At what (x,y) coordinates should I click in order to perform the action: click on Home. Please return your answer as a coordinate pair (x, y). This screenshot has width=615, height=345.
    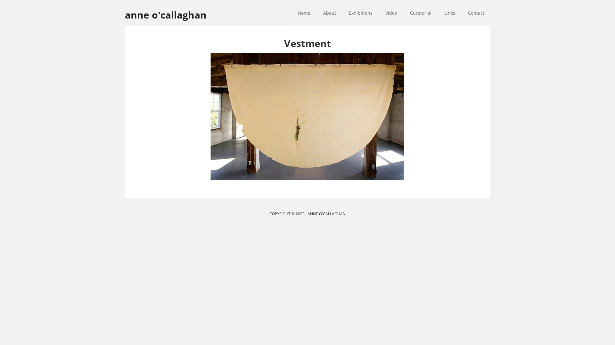
    Looking at the image, I should click on (304, 13).